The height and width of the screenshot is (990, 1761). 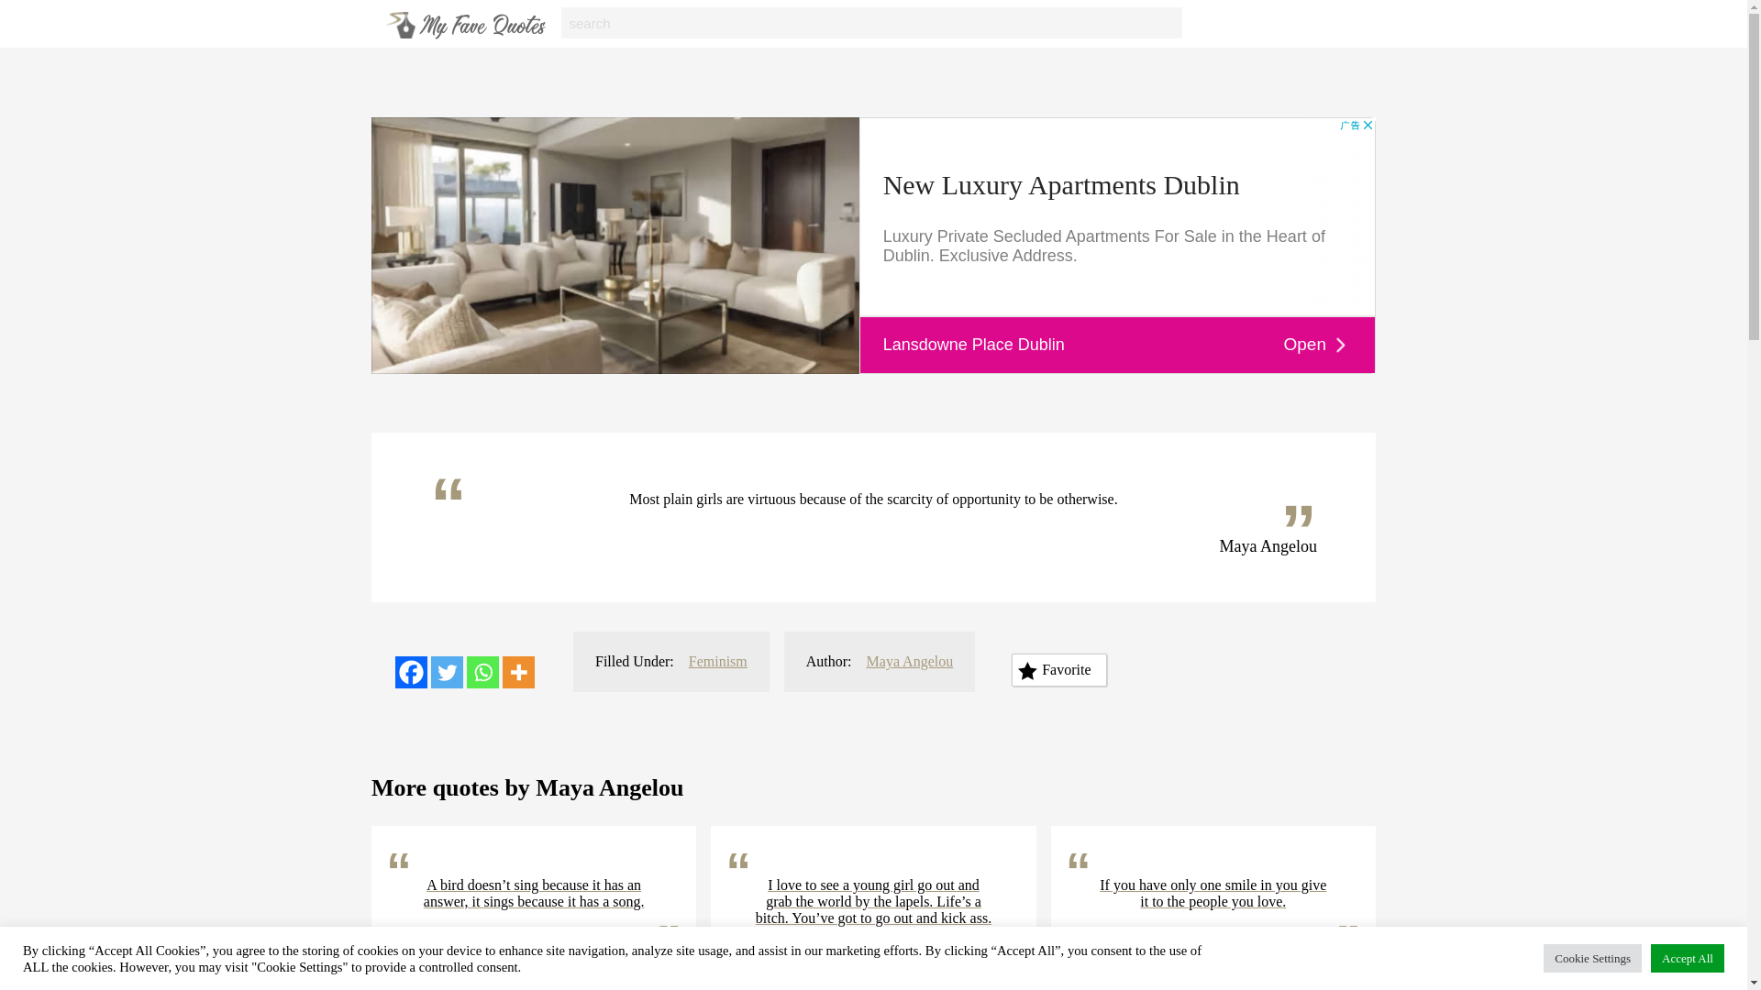 I want to click on Twitter, so click(x=447, y=672).